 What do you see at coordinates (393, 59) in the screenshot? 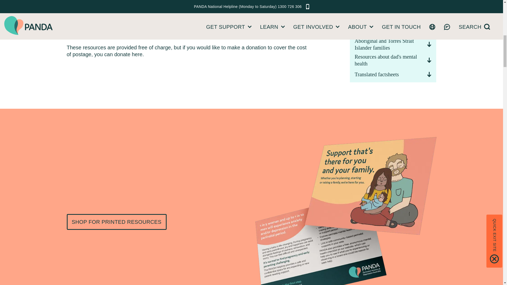
I see `Resources about dad's mental health` at bounding box center [393, 59].